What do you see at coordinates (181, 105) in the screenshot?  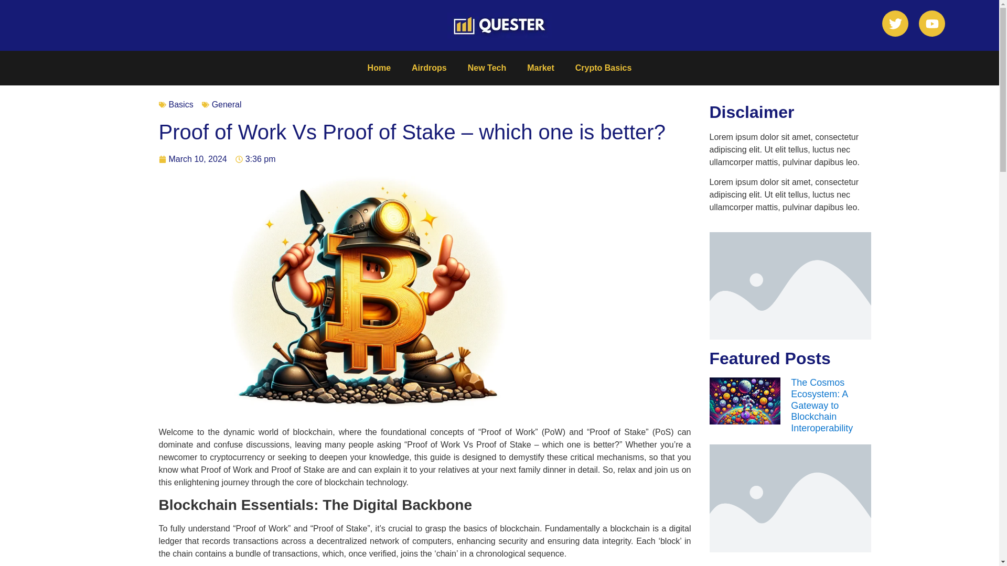 I see `Basics` at bounding box center [181, 105].